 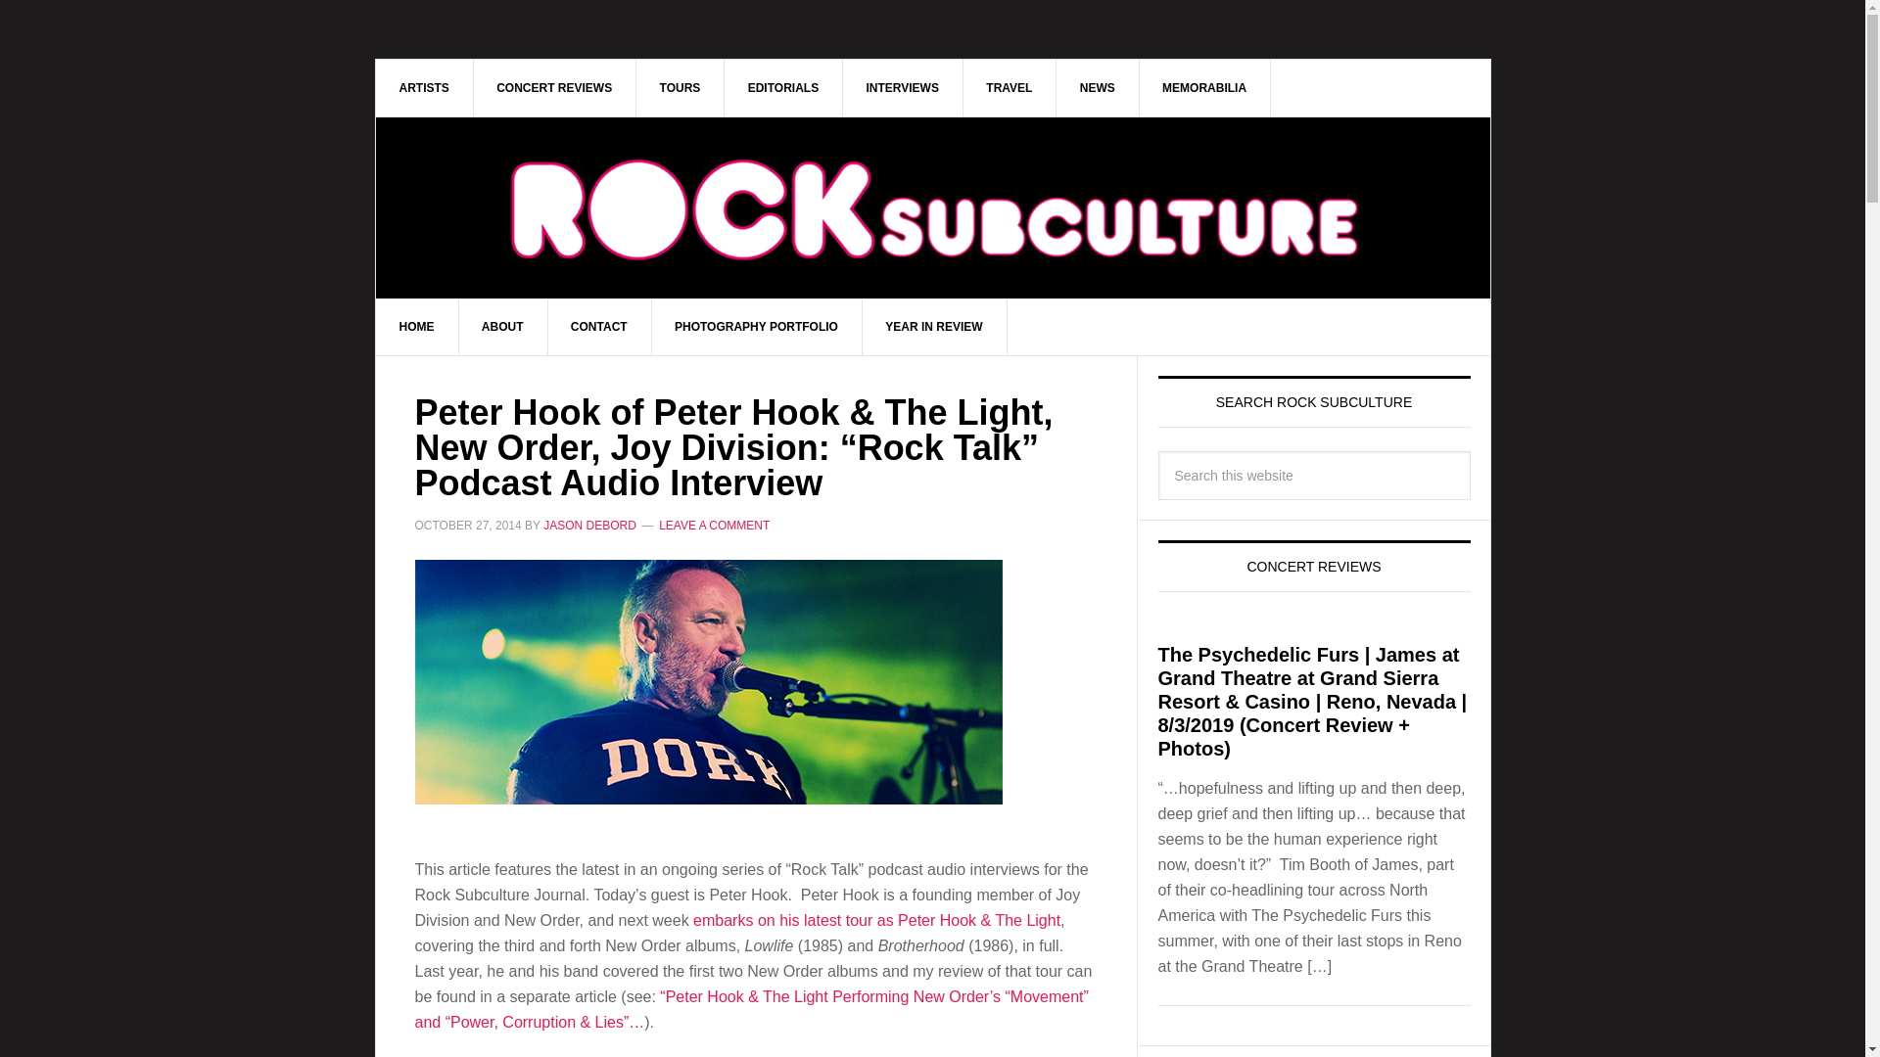 What do you see at coordinates (714, 526) in the screenshot?
I see `LEAVE A COMMENT` at bounding box center [714, 526].